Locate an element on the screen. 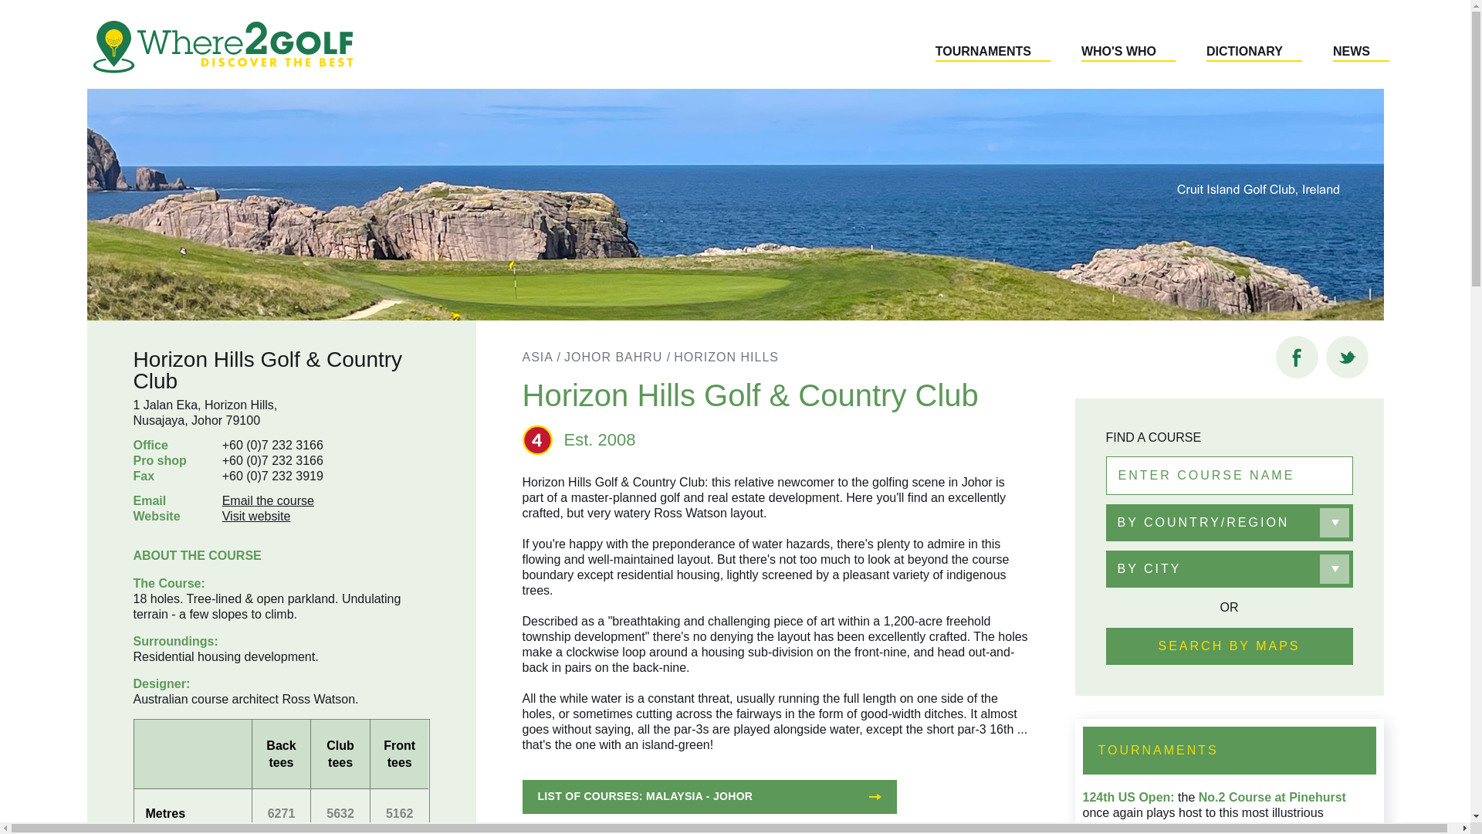 This screenshot has height=834, width=1482. TOURNAMENTS is located at coordinates (993, 53).